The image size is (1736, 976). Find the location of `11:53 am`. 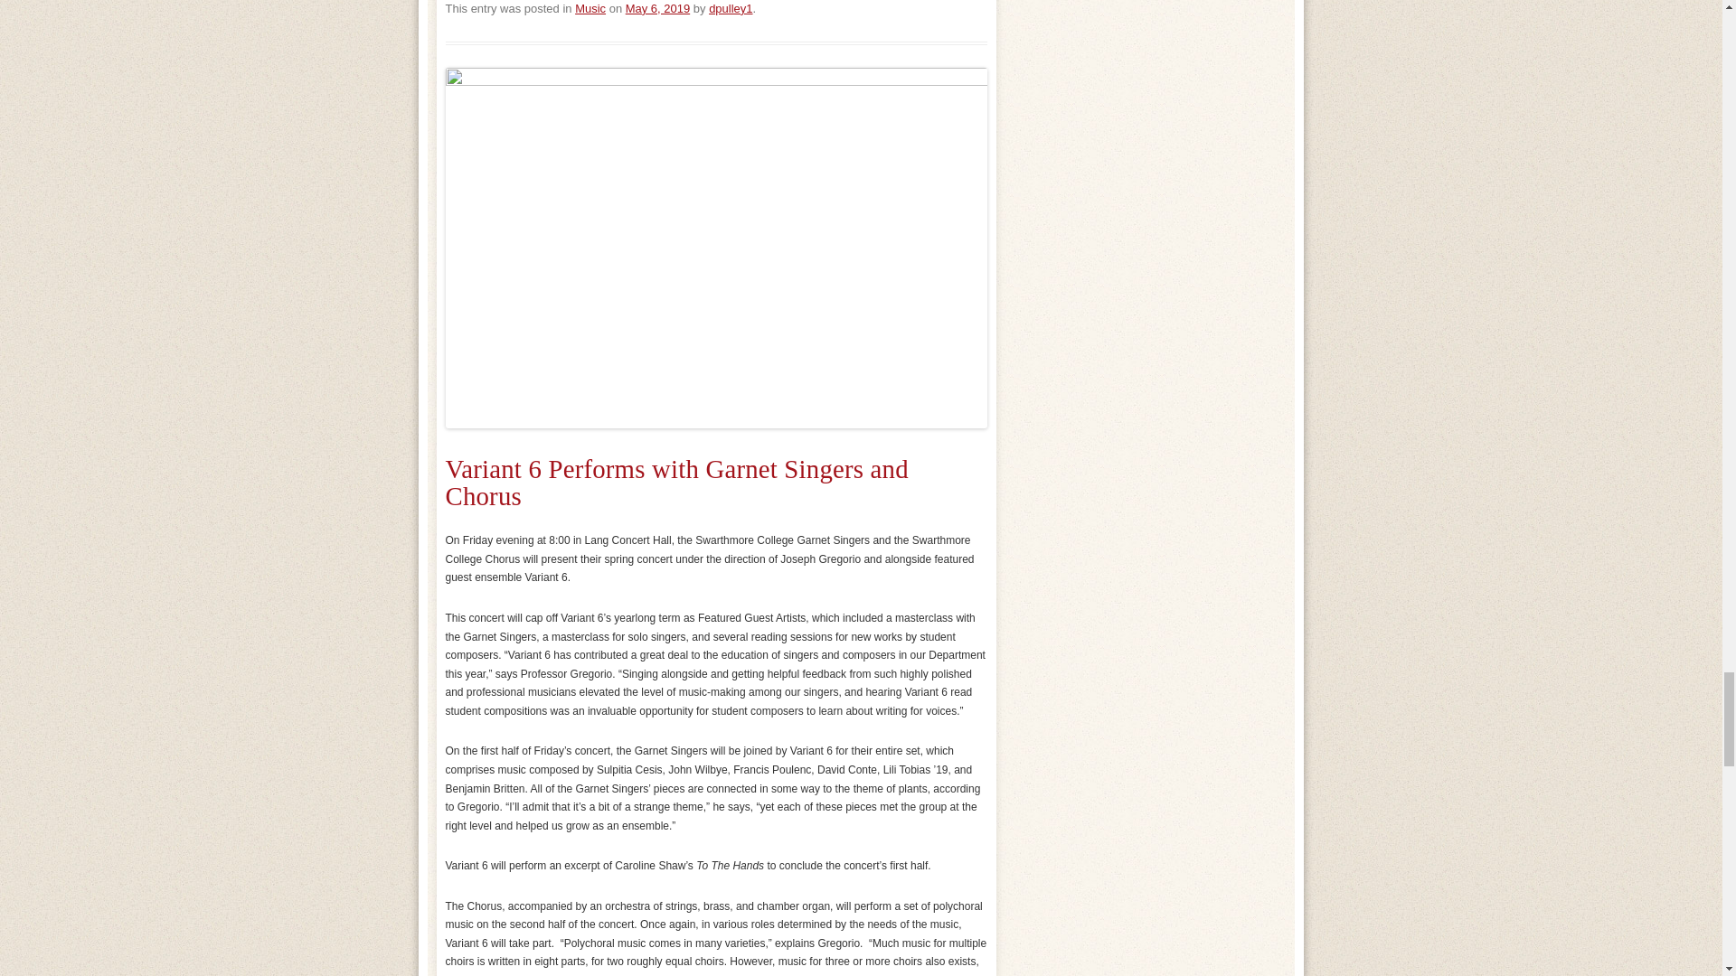

11:53 am is located at coordinates (656, 9).